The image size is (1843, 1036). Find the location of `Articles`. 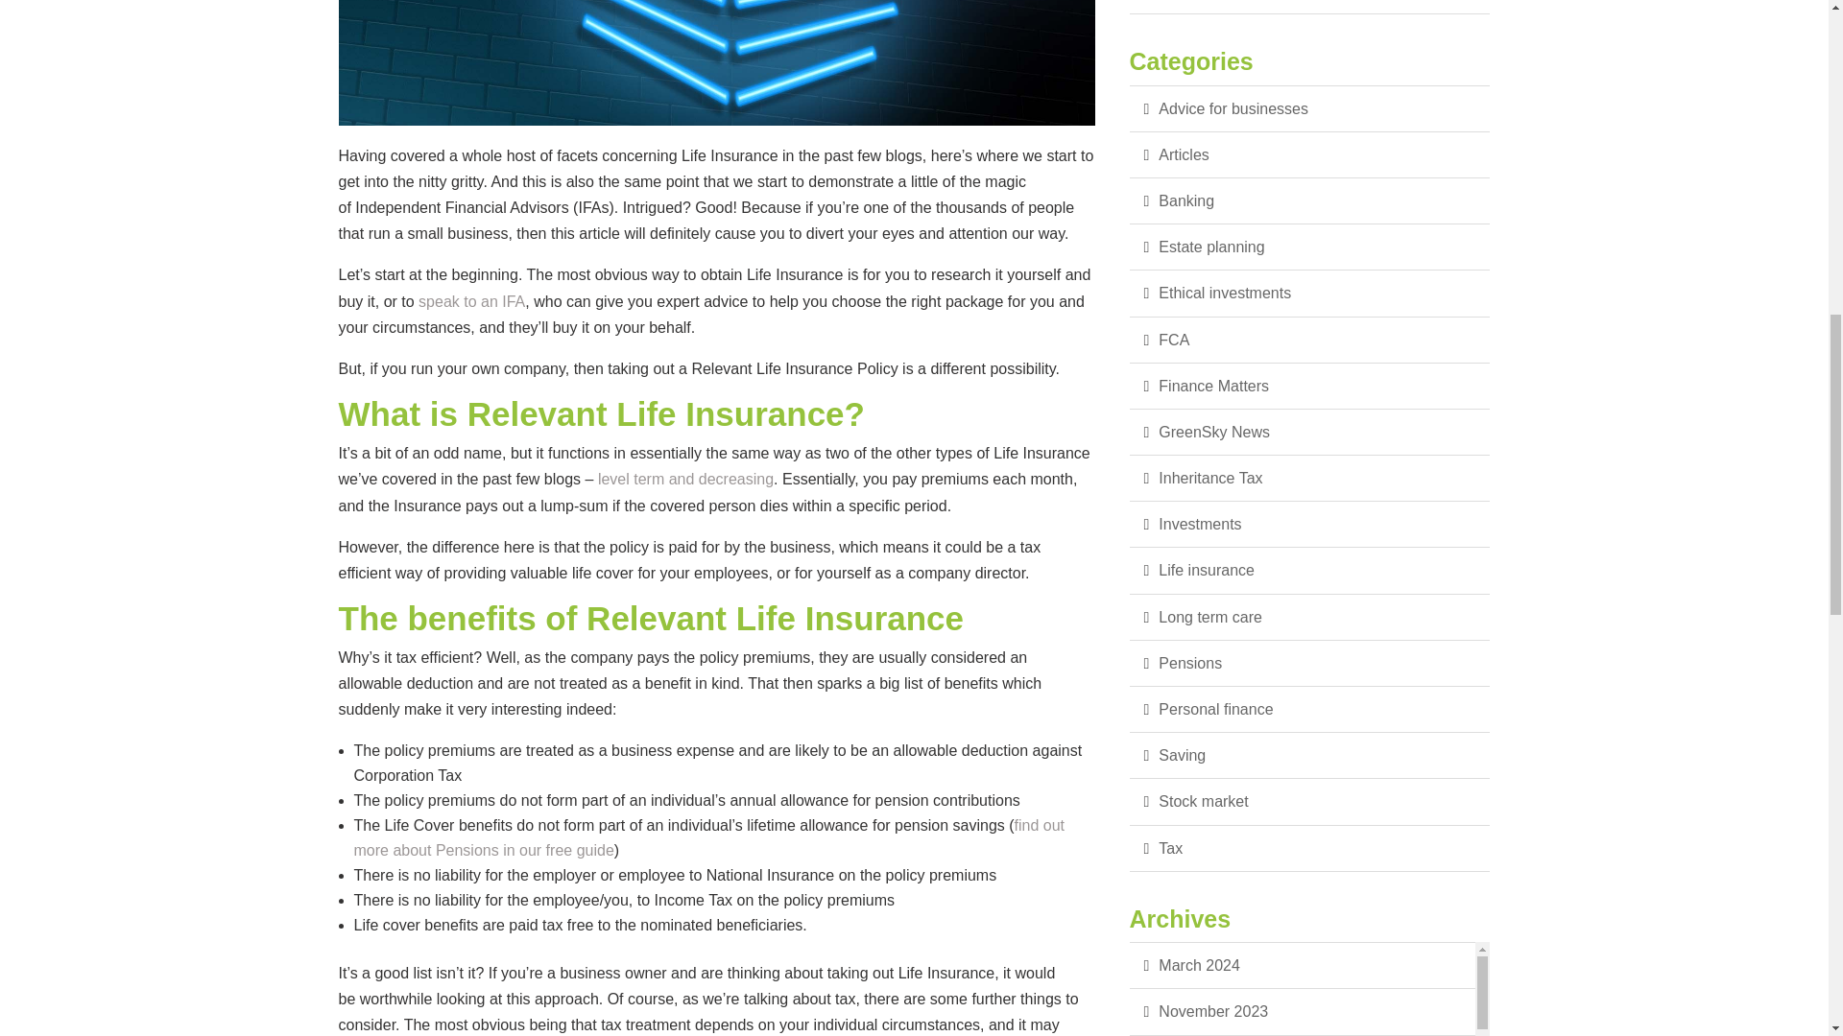

Articles is located at coordinates (1308, 155).